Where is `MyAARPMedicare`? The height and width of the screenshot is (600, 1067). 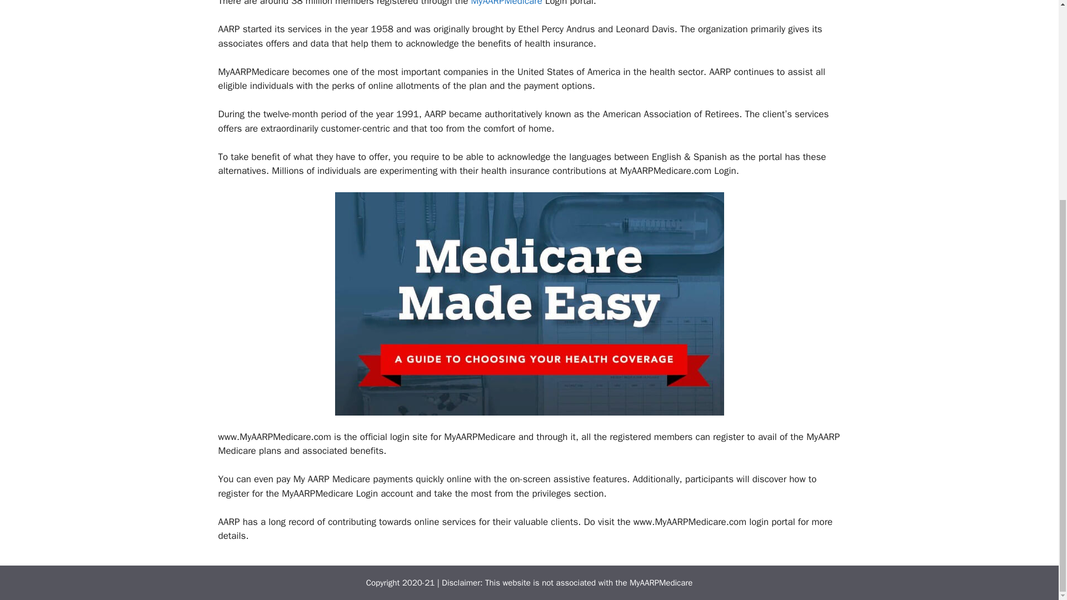
MyAARPMedicare is located at coordinates (661, 583).